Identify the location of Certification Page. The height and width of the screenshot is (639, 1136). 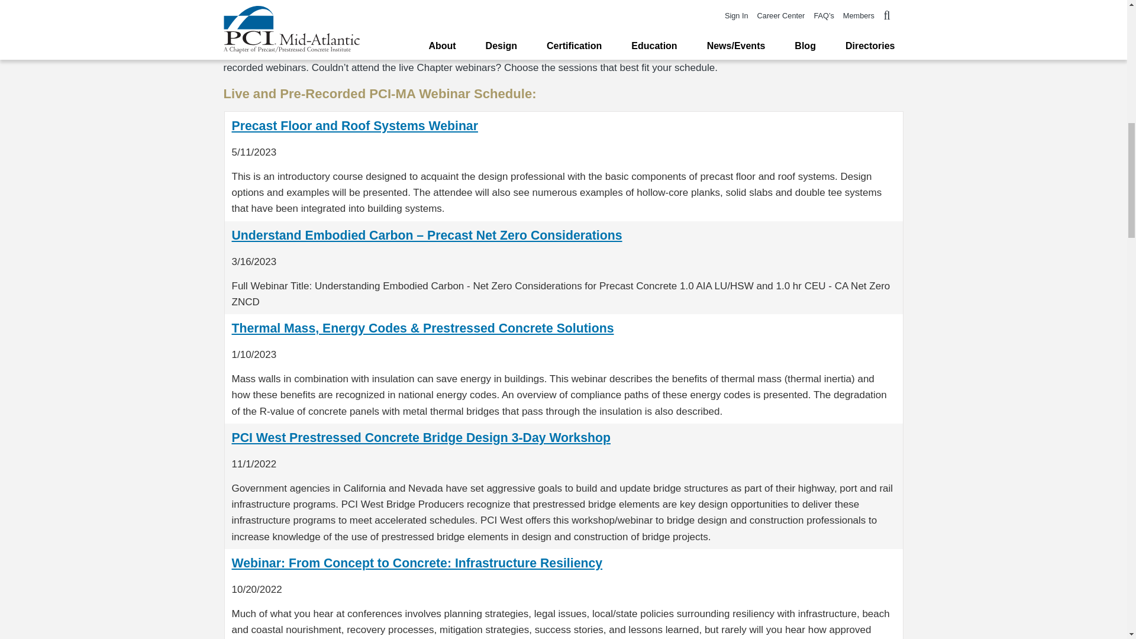
(663, 2).